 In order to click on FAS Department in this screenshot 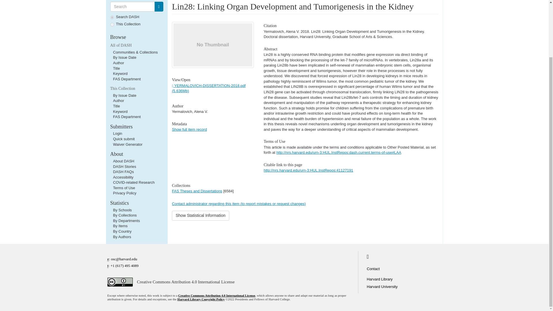, I will do `click(126, 79)`.